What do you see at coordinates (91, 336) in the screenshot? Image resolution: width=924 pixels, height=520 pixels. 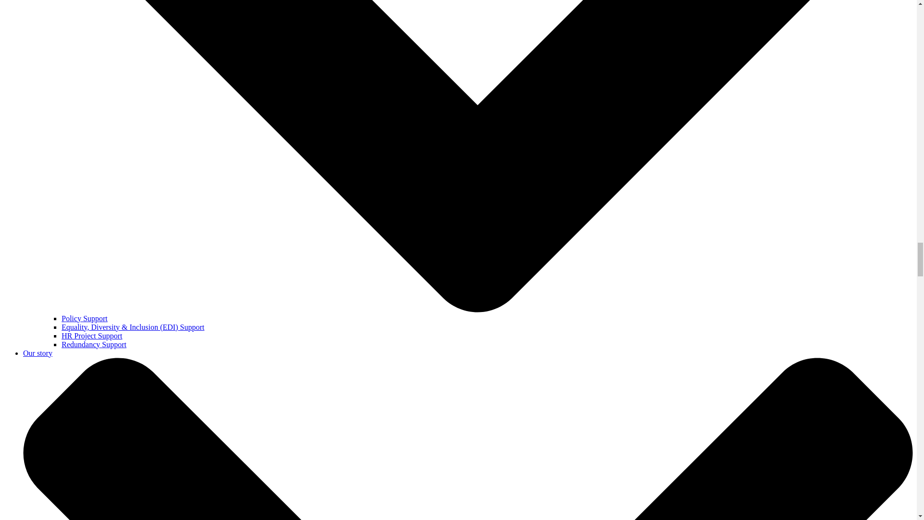 I see `HR Project Support` at bounding box center [91, 336].